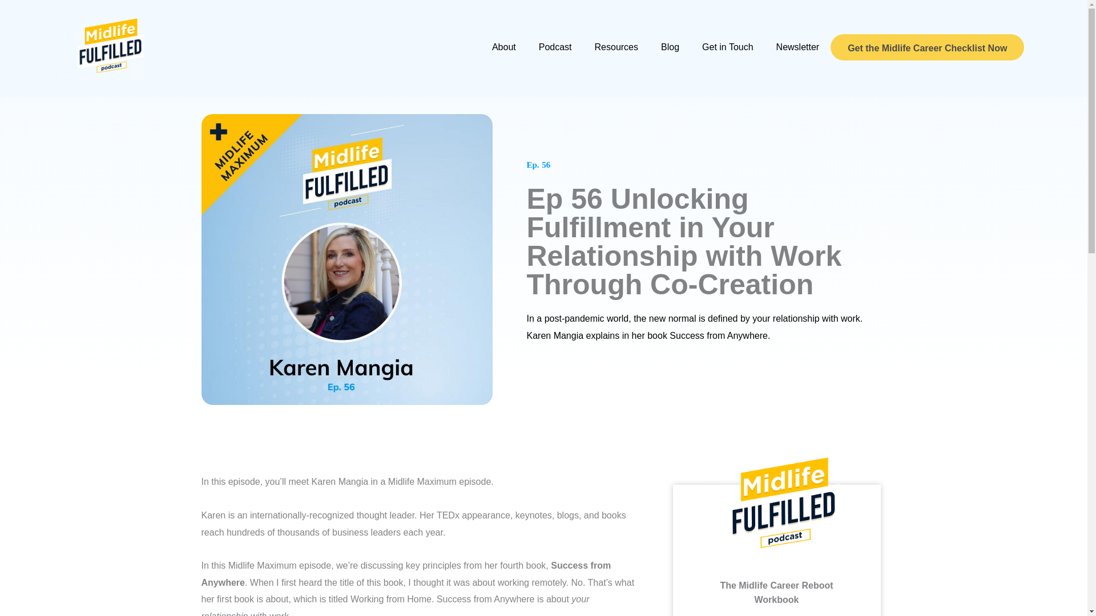 This screenshot has width=1096, height=616. Describe the element at coordinates (798, 47) in the screenshot. I see `Newsletter` at that location.